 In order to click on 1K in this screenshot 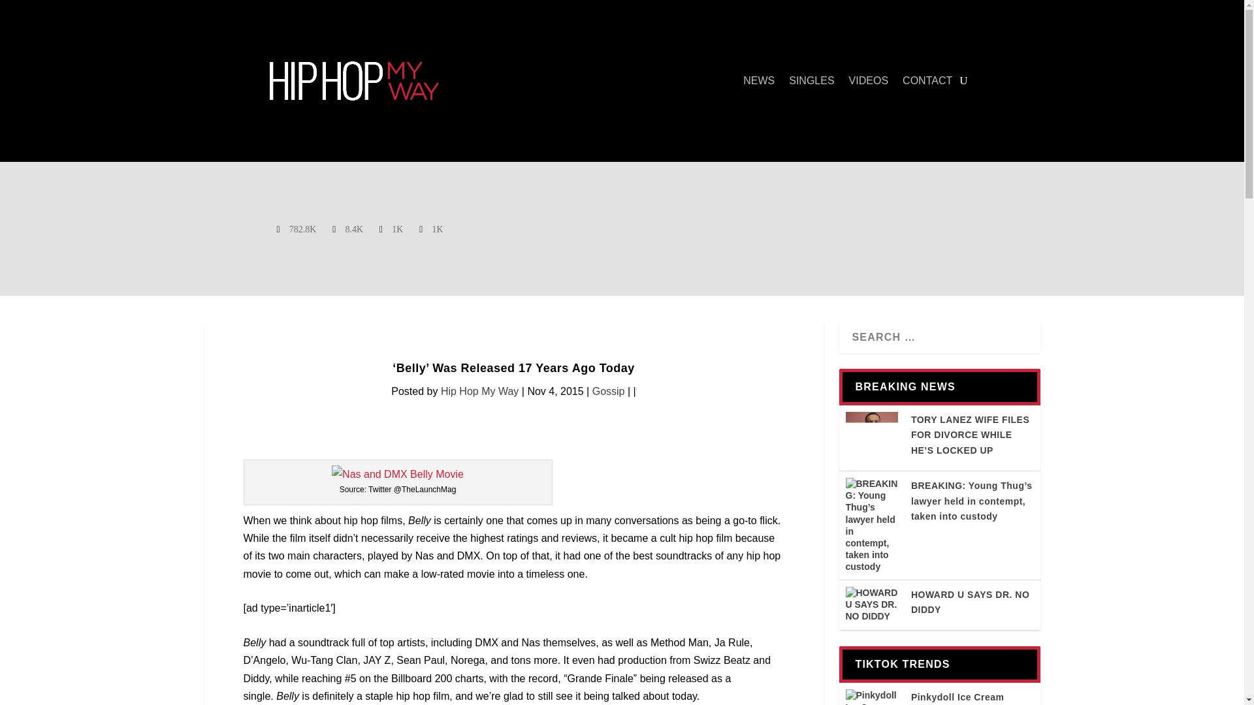, I will do `click(432, 228)`.